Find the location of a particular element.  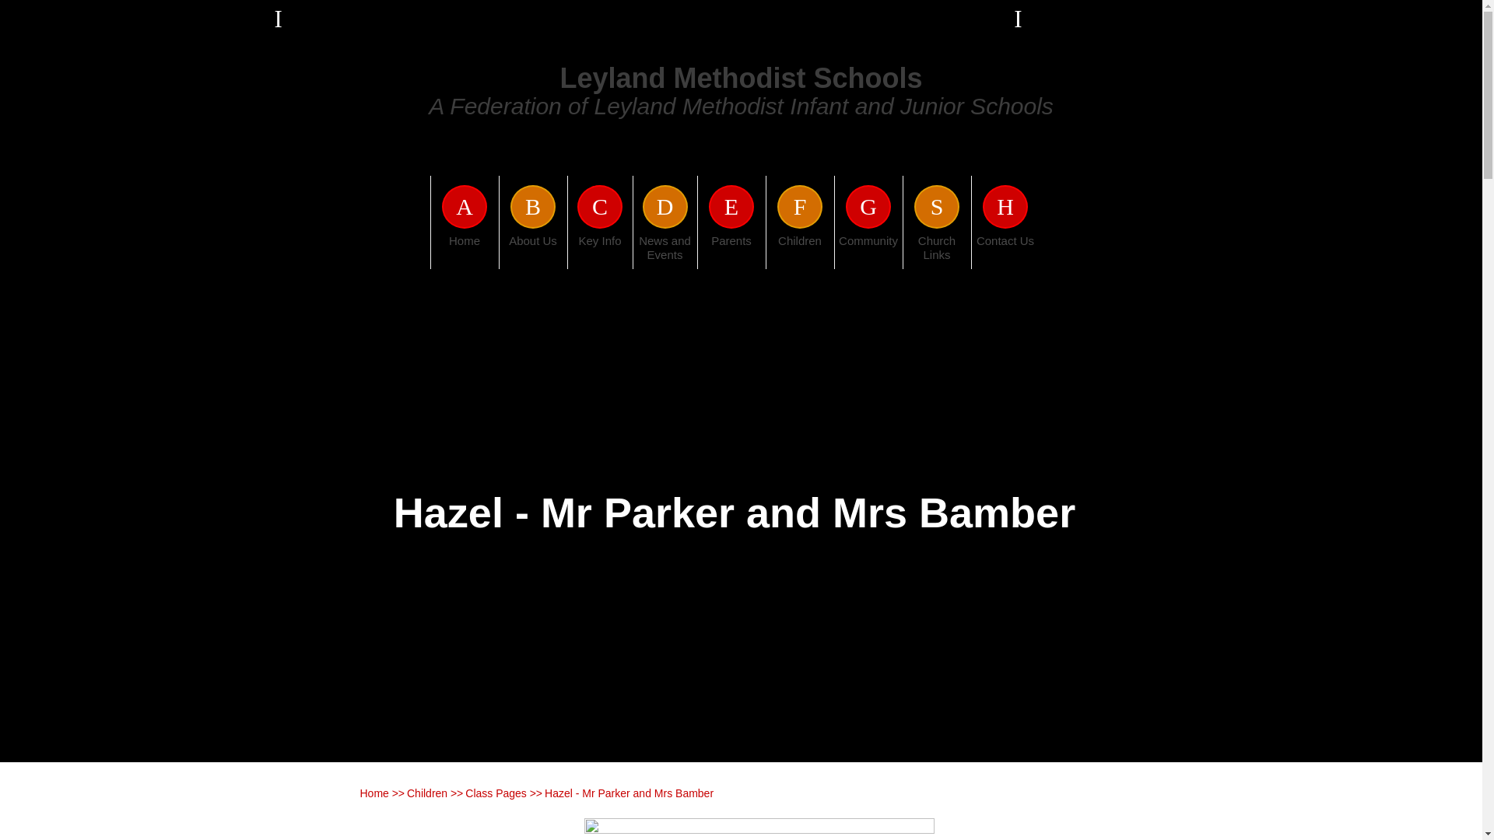

About Us is located at coordinates (533, 252).